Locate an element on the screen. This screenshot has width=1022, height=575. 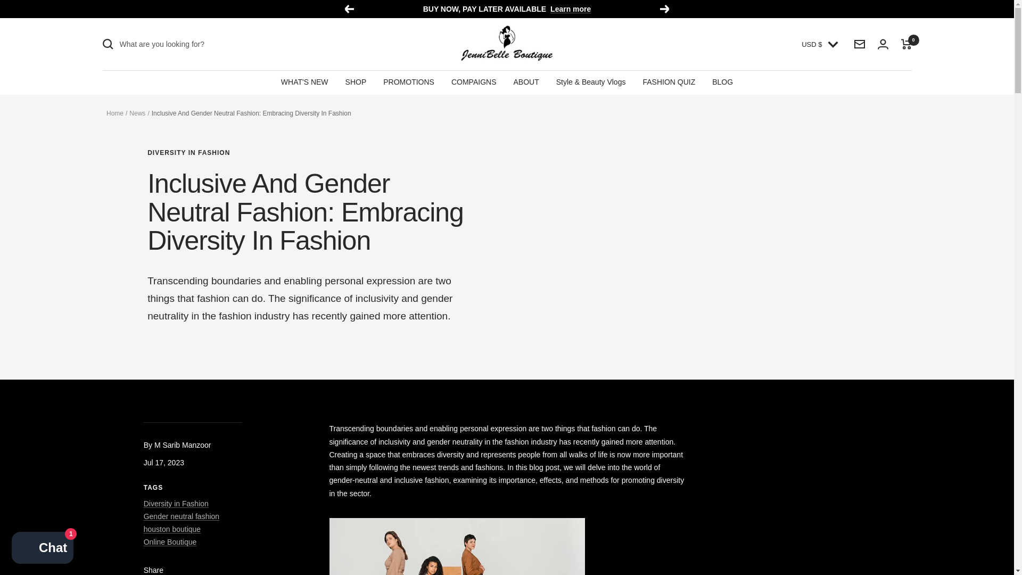
Gender neutral fashion is located at coordinates (182, 516).